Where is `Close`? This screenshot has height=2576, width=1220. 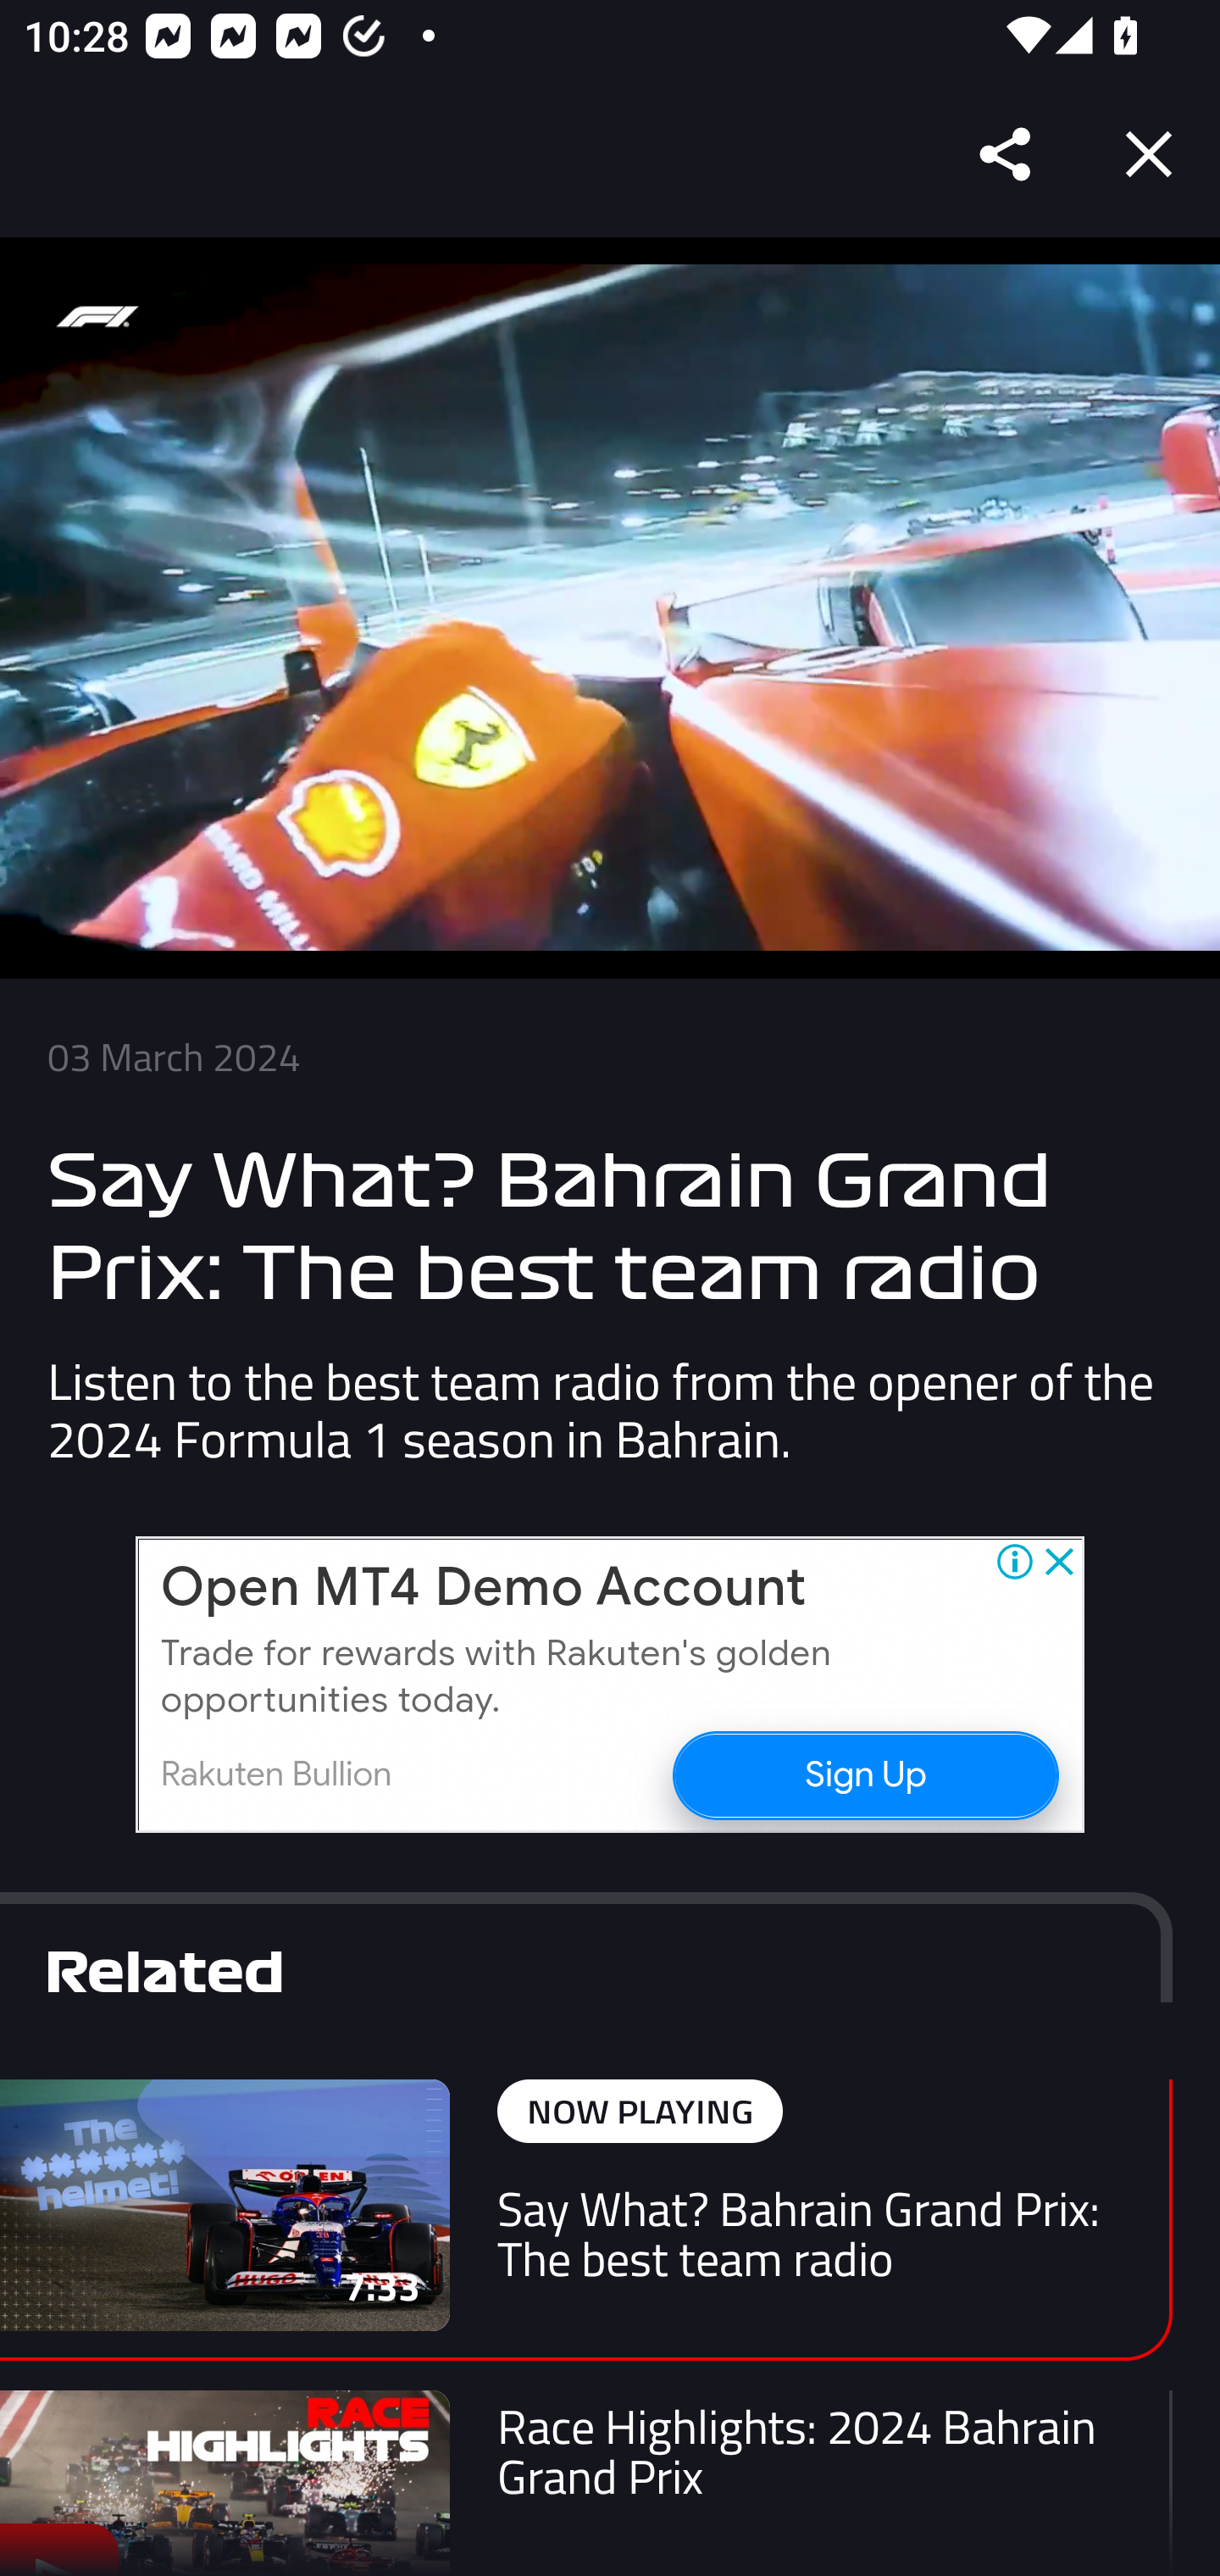 Close is located at coordinates (1149, 154).